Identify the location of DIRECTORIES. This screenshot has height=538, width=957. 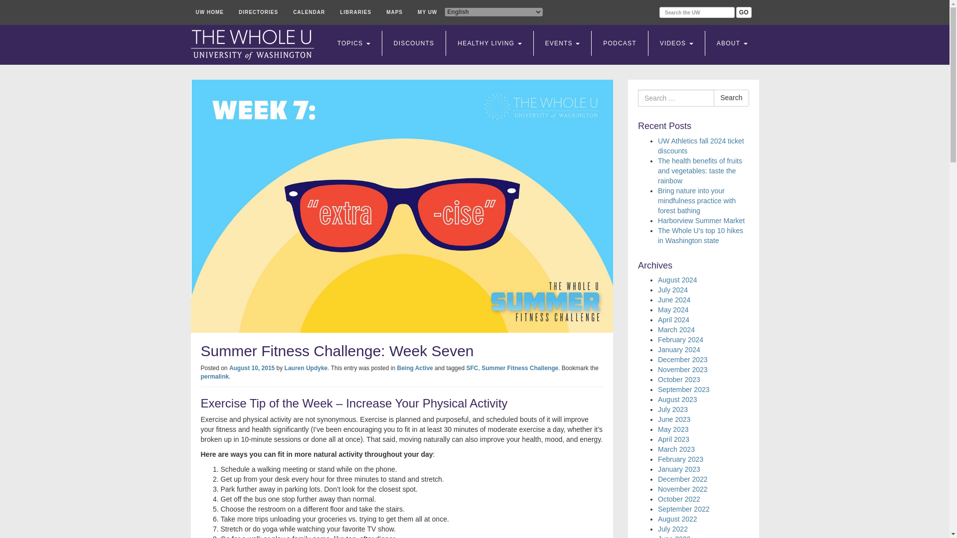
(258, 12).